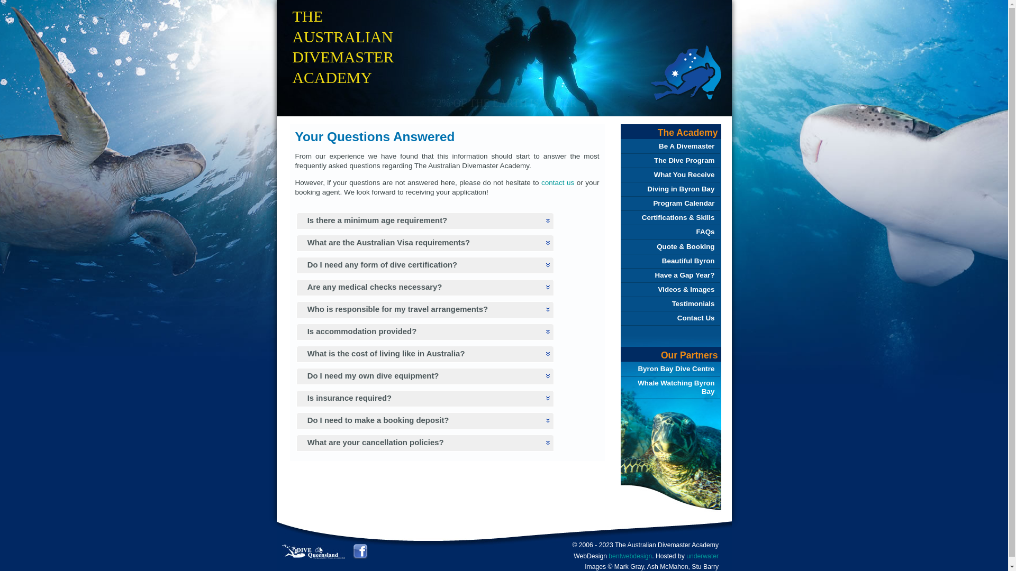 The width and height of the screenshot is (1016, 571). I want to click on What are your cancellation policies?, so click(425, 443).